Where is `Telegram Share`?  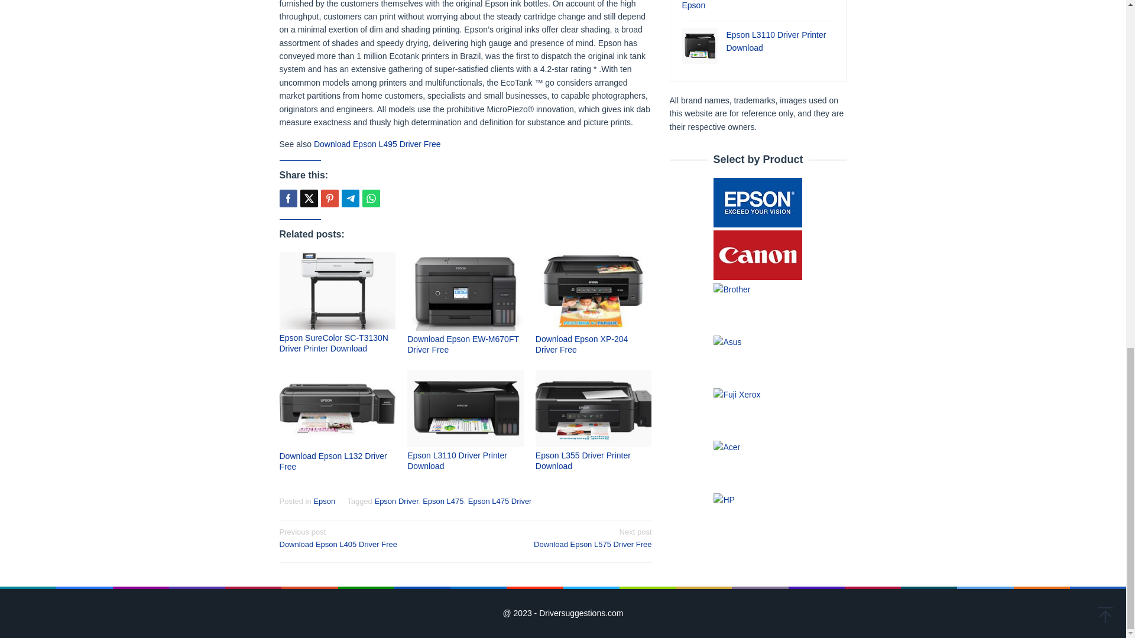 Telegram Share is located at coordinates (350, 198).